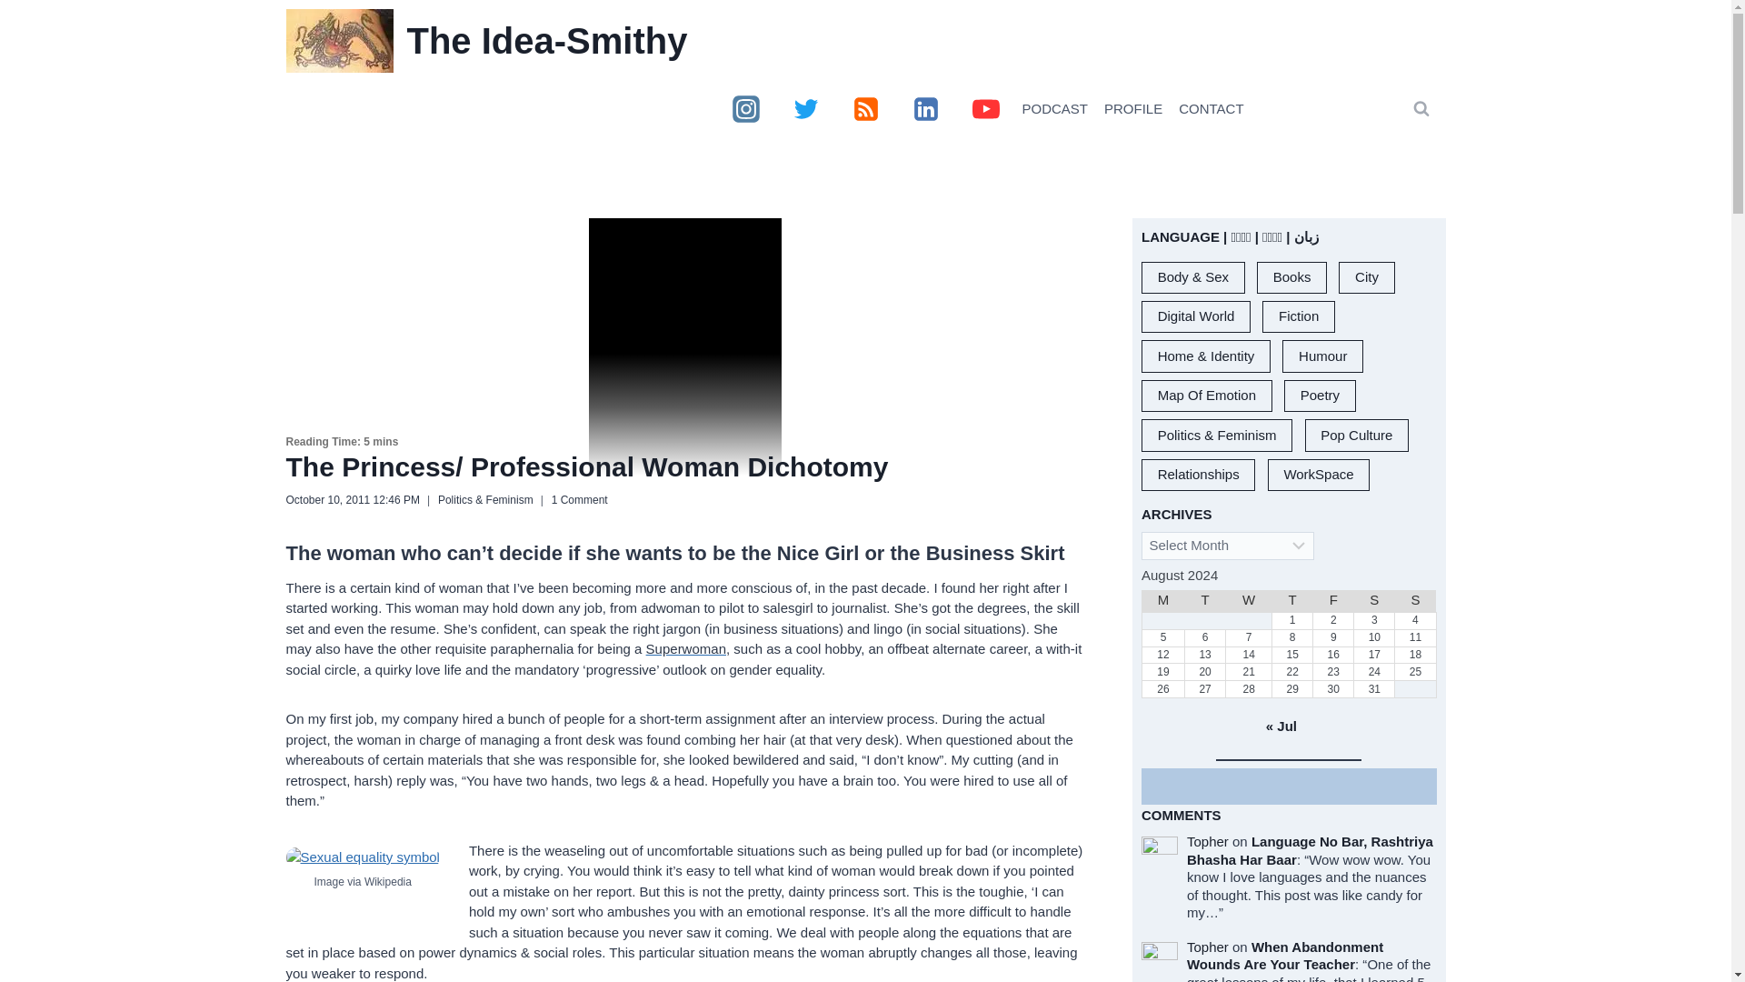 The image size is (1745, 982). Describe the element at coordinates (579, 499) in the screenshot. I see `1 Comment` at that location.